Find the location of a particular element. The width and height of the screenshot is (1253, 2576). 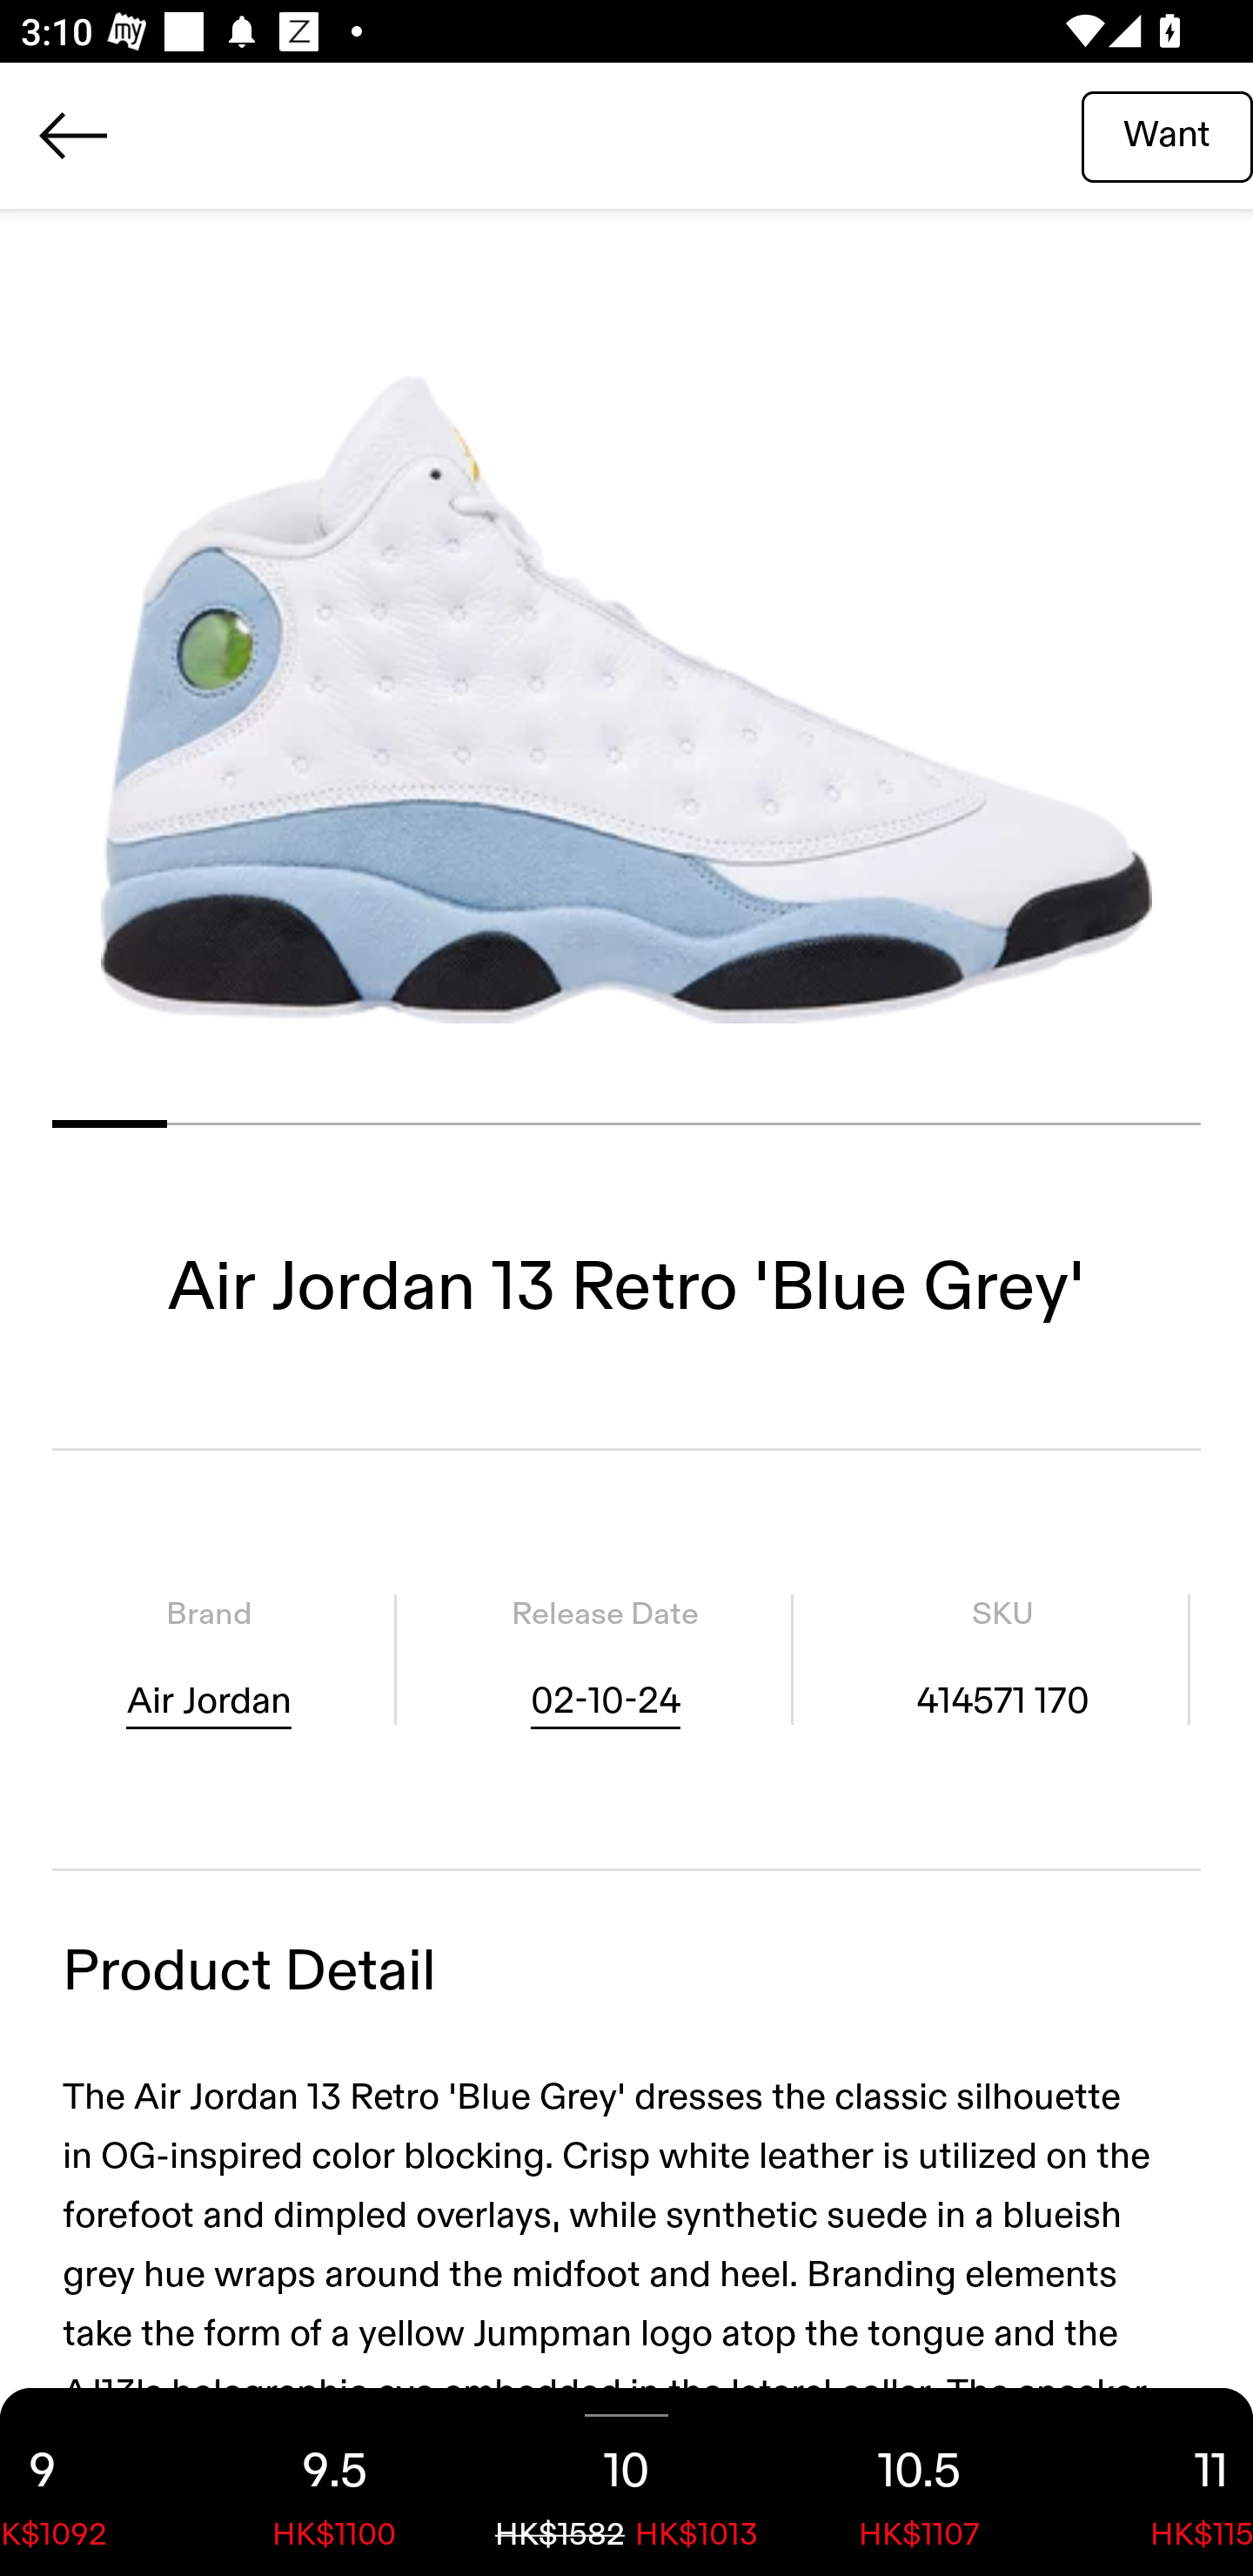

Want is located at coordinates (1167, 135).